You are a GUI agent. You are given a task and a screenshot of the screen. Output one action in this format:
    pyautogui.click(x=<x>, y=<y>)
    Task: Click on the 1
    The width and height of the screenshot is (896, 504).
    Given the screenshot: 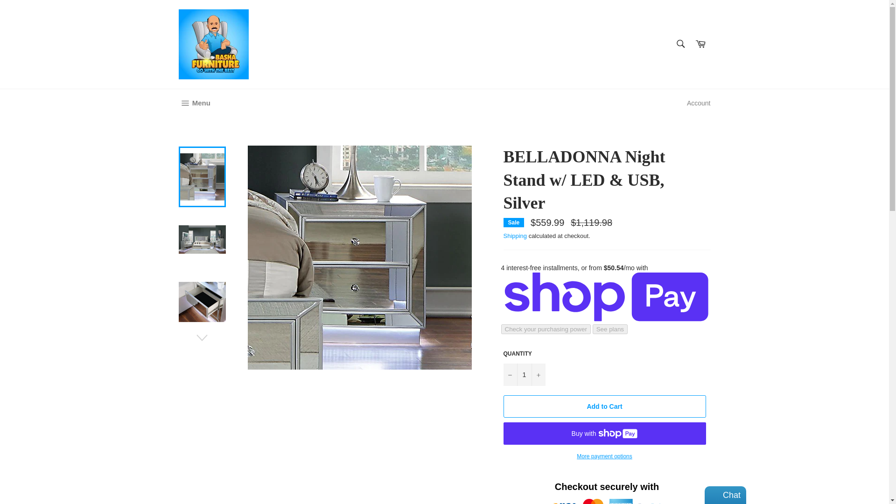 What is the action you would take?
    pyautogui.click(x=524, y=374)
    